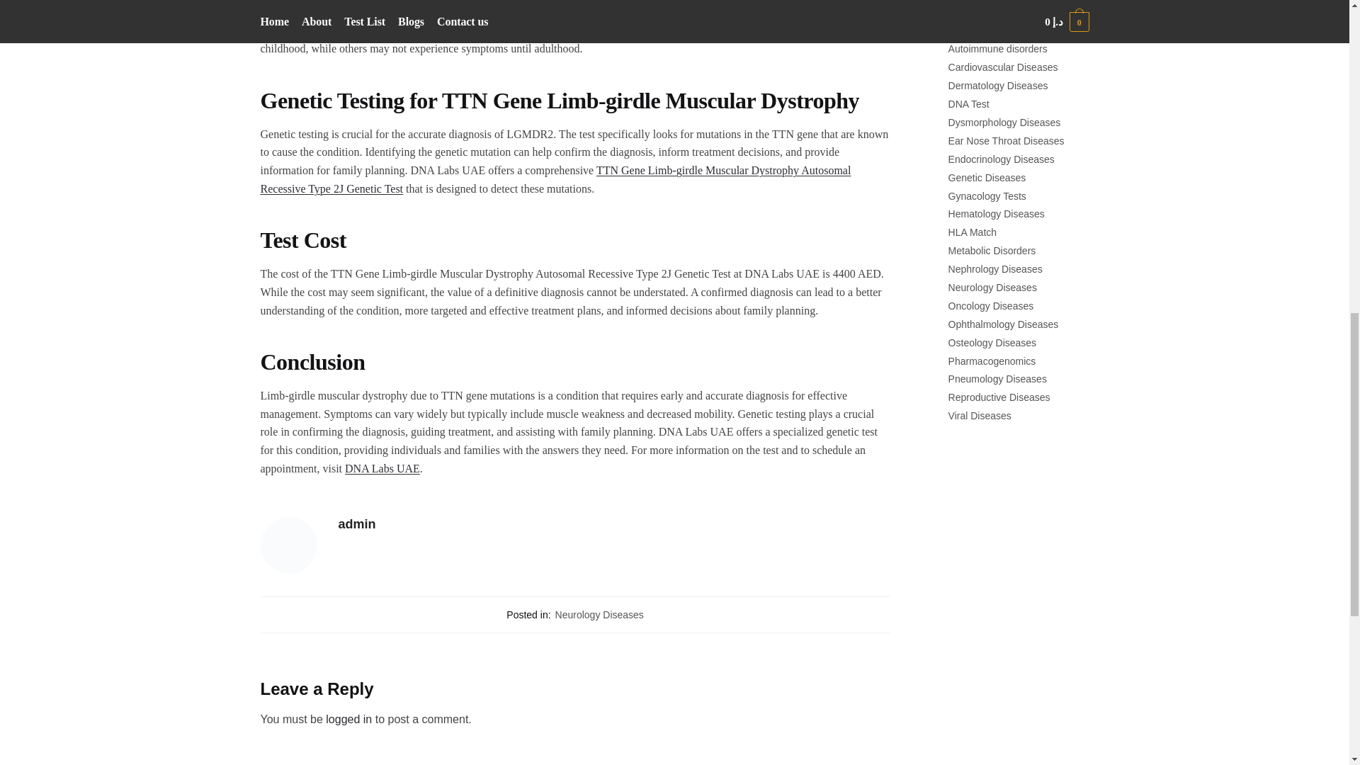  What do you see at coordinates (969, 104) in the screenshot?
I see `DNA Test` at bounding box center [969, 104].